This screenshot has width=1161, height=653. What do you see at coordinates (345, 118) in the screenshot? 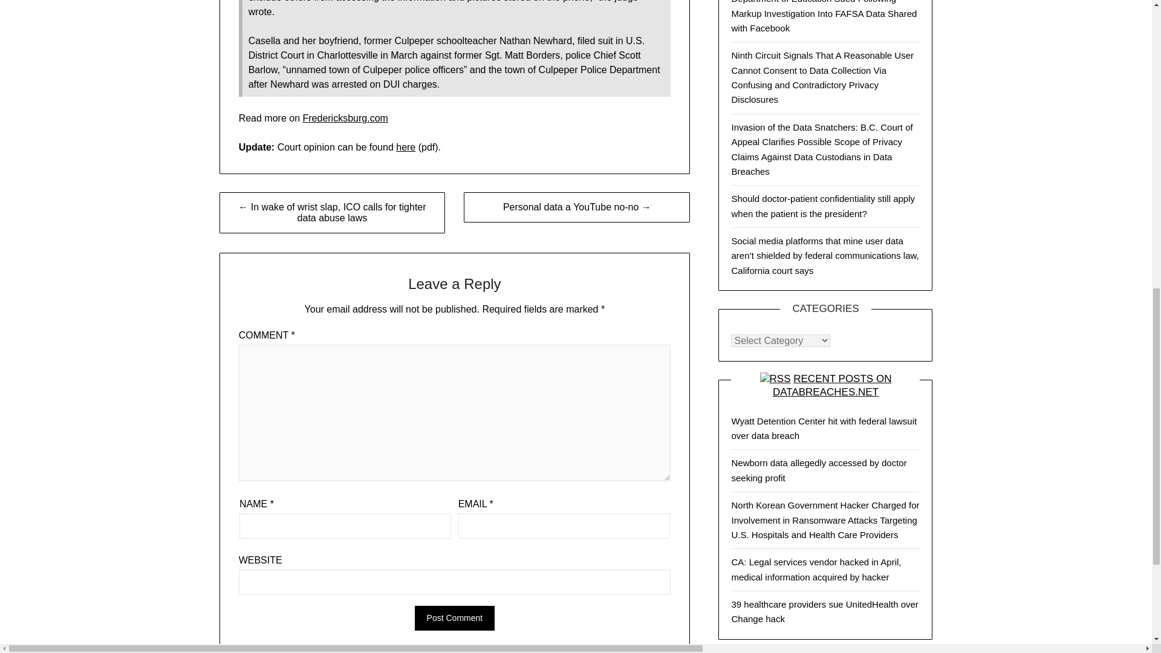
I see `Fredericksburg.com` at bounding box center [345, 118].